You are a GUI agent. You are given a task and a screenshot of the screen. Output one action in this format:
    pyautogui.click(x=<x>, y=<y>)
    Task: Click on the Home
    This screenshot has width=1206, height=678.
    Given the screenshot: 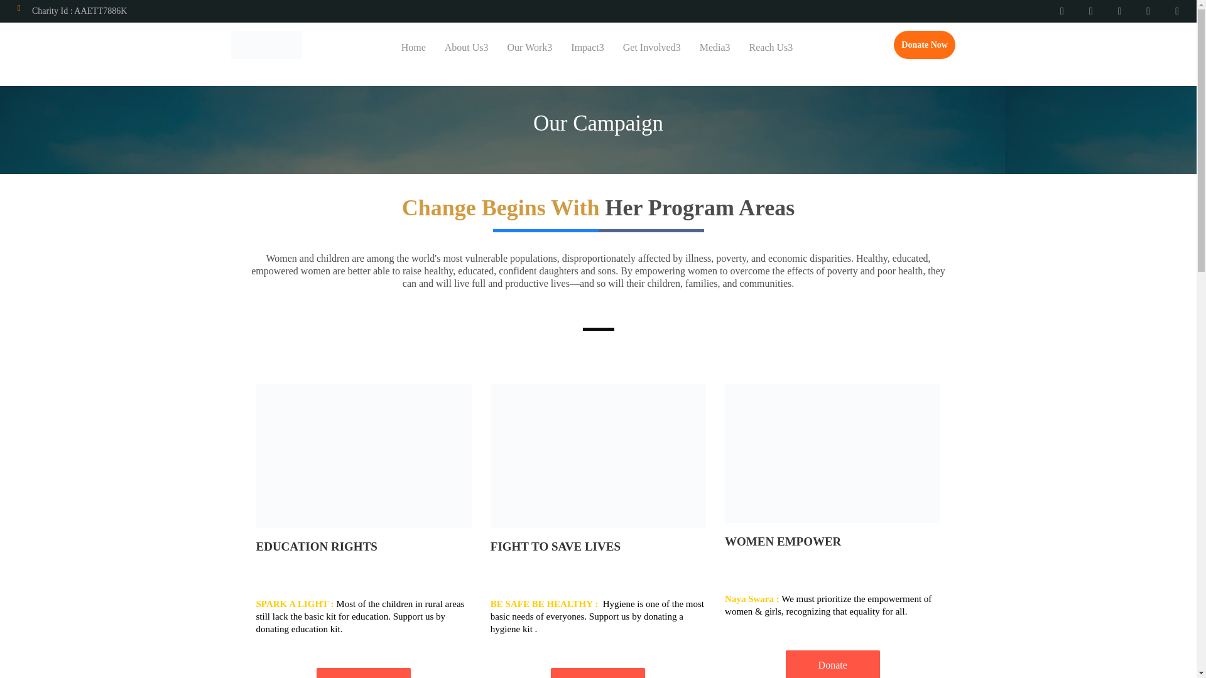 What is the action you would take?
    pyautogui.click(x=413, y=48)
    